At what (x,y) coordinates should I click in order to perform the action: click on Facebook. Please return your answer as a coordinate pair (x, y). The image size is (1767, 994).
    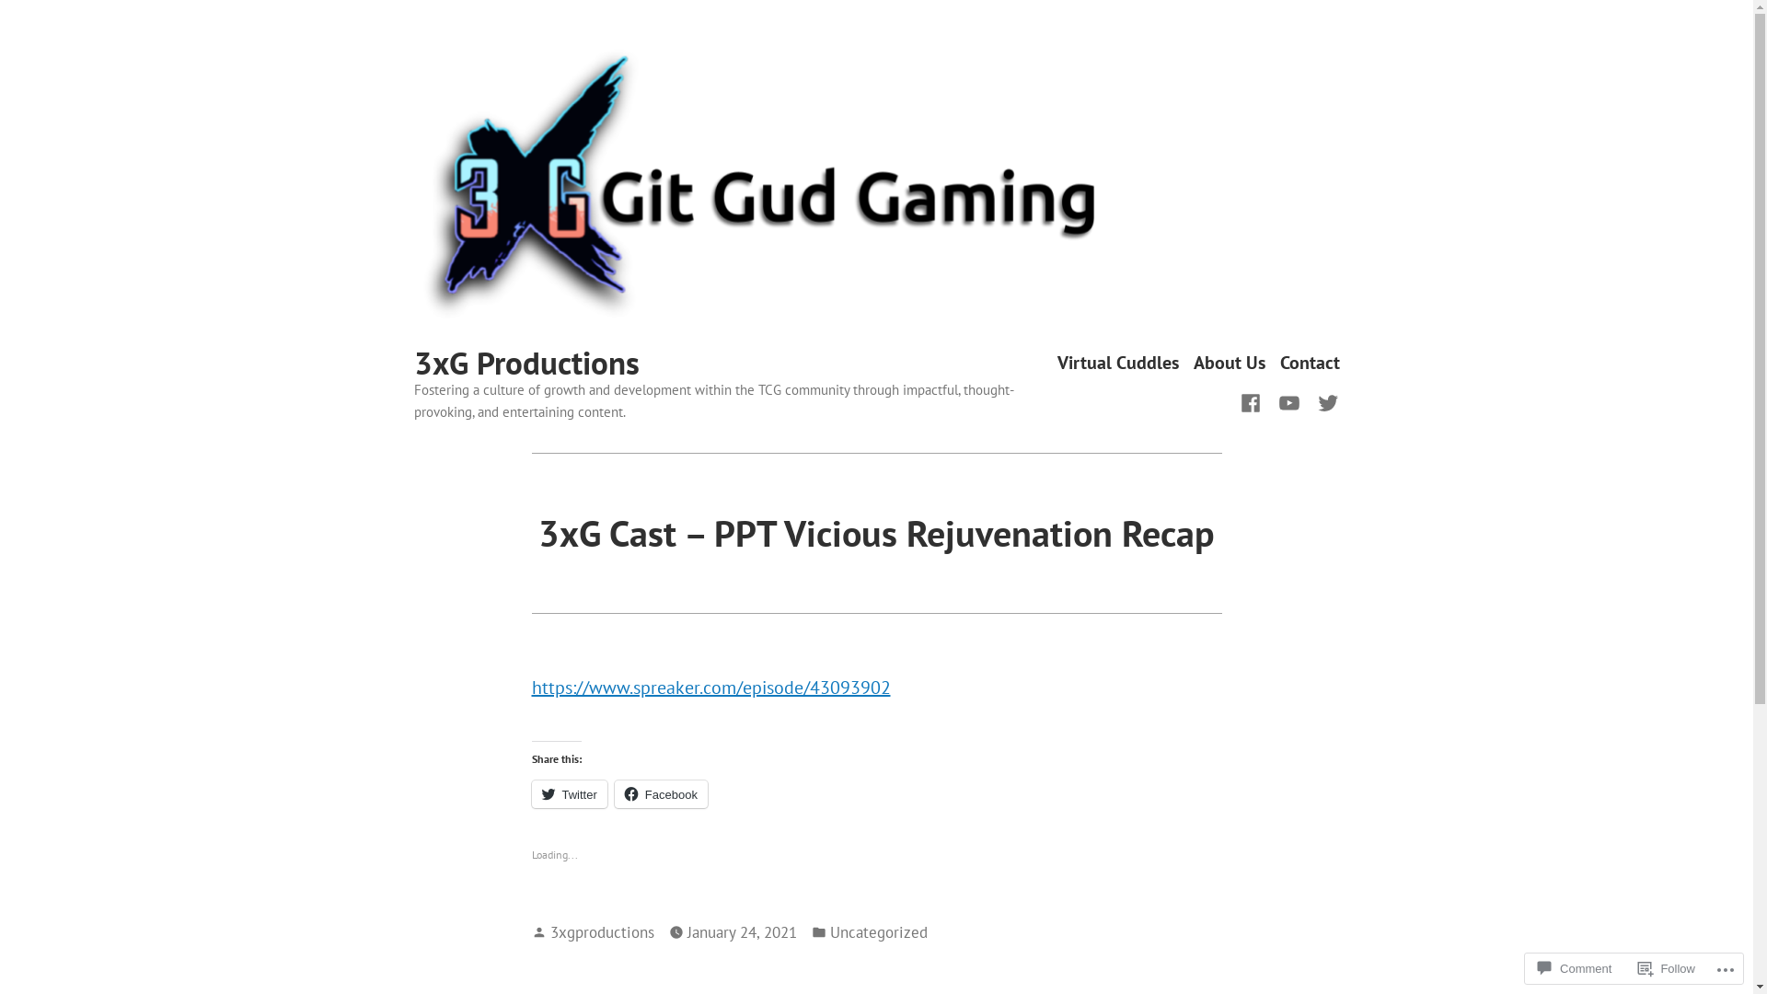
    Looking at the image, I should click on (661, 794).